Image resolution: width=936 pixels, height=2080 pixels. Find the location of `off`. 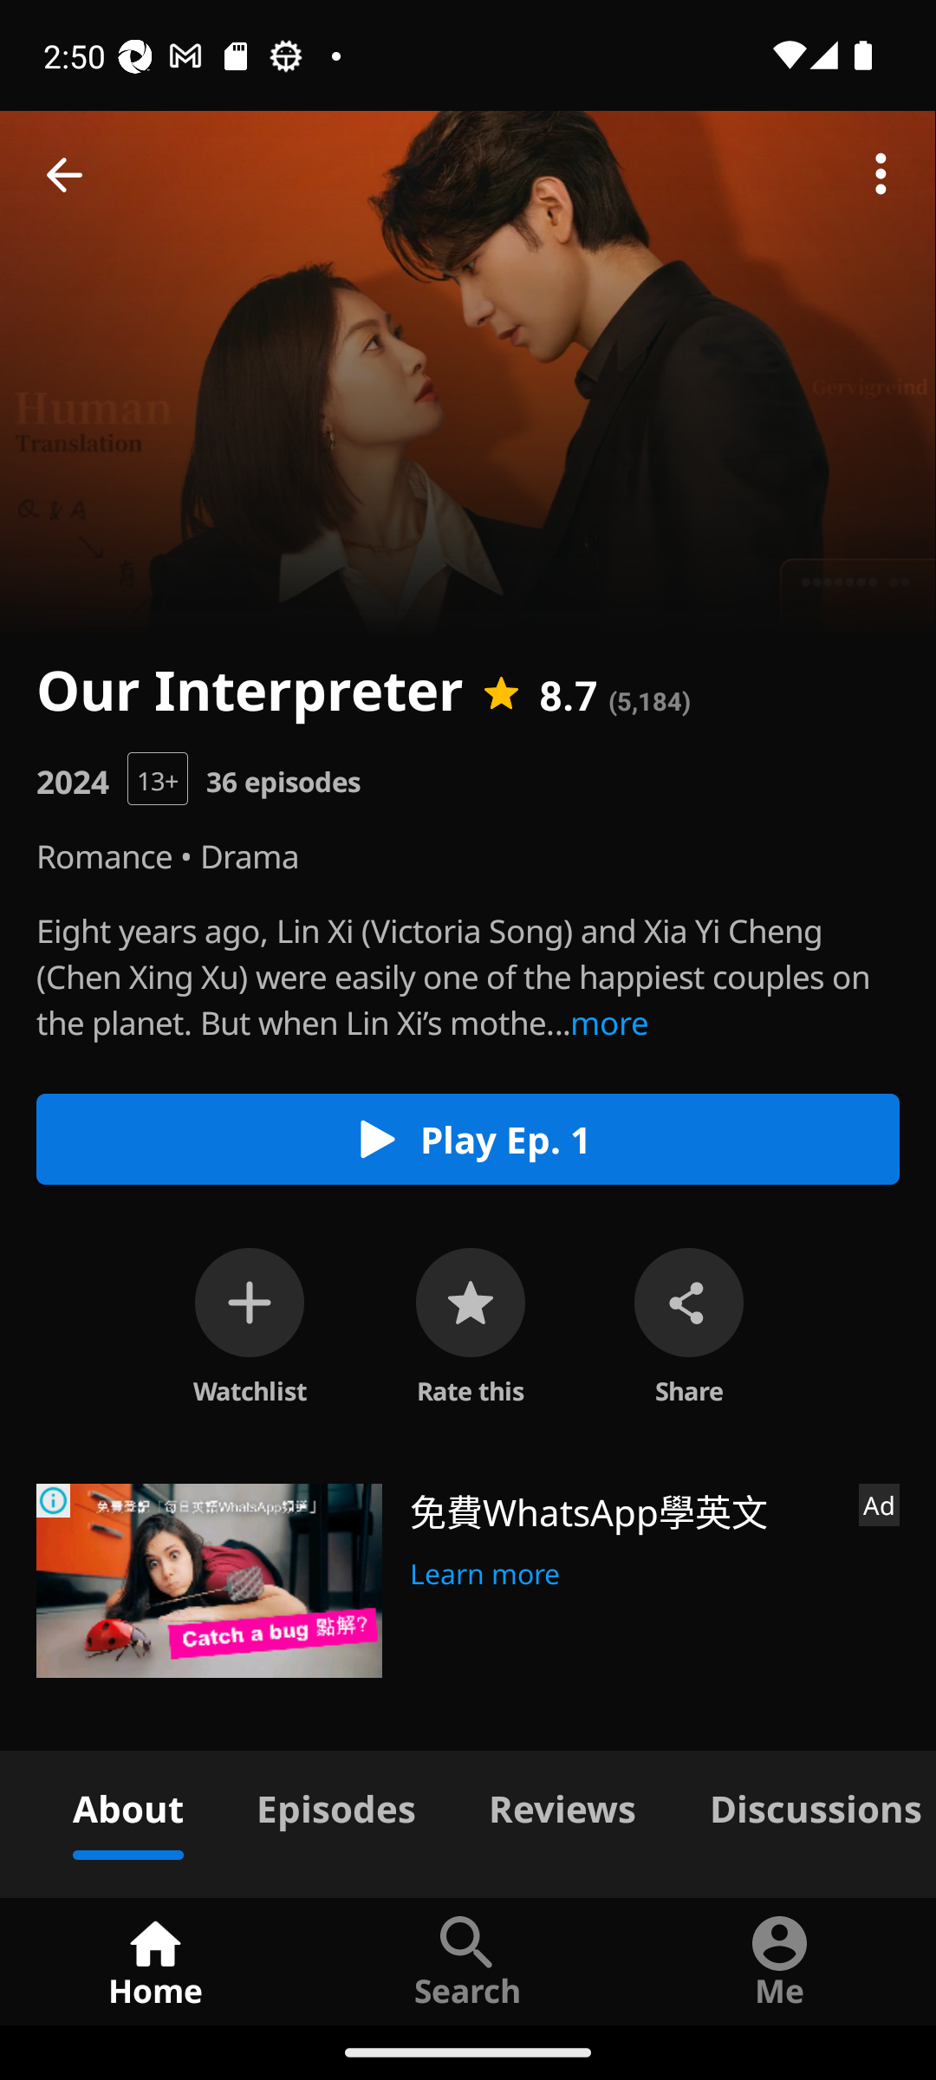

off is located at coordinates (250, 1302).